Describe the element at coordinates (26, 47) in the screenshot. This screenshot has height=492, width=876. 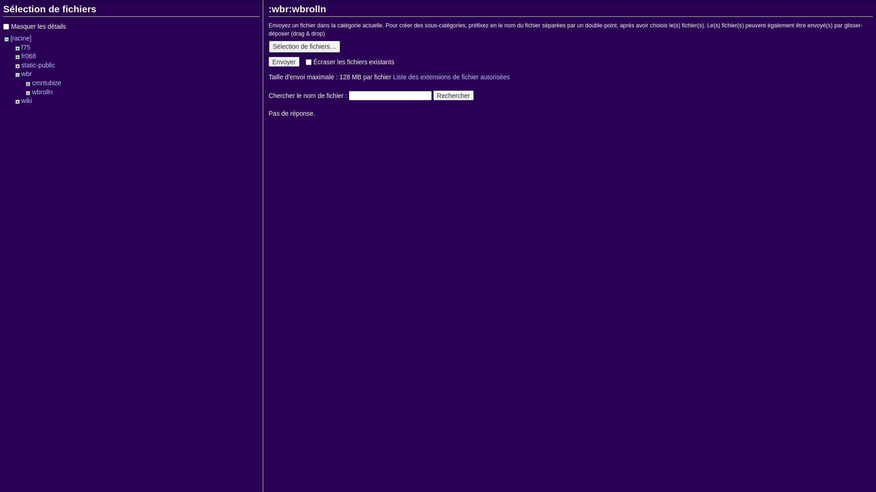
I see `f75` at that location.